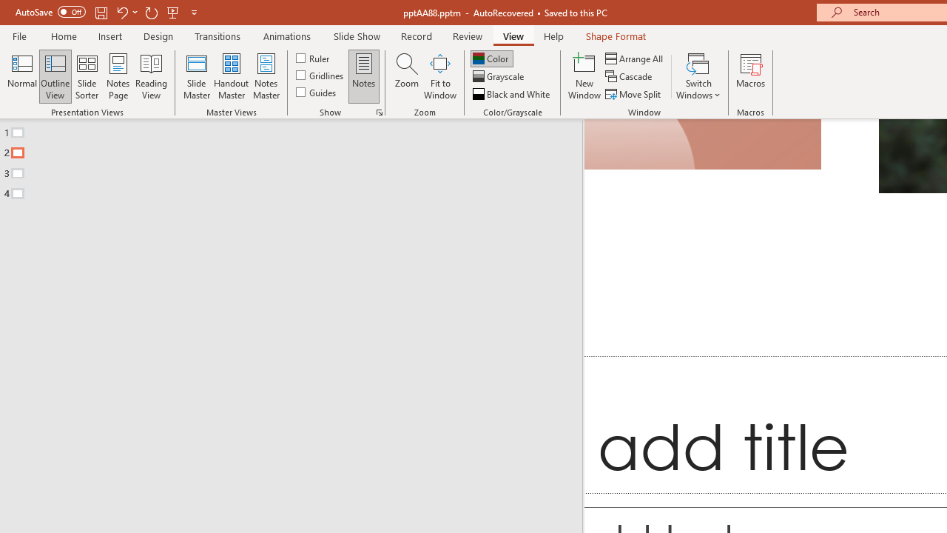 Image resolution: width=947 pixels, height=533 pixels. Describe the element at coordinates (513, 93) in the screenshot. I see `Black and White` at that location.